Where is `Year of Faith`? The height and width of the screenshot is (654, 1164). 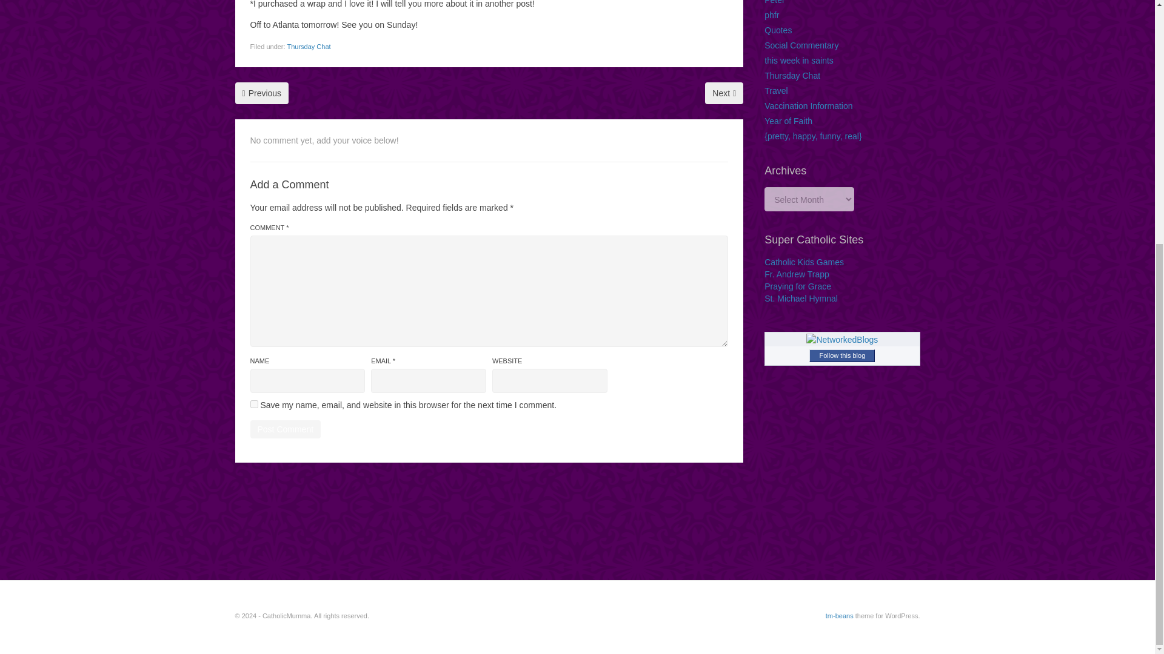 Year of Faith is located at coordinates (788, 121).